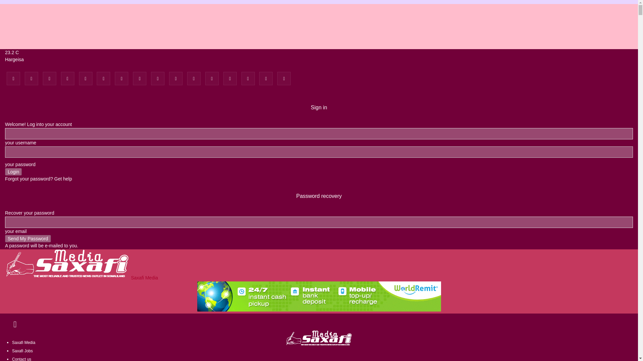 The height and width of the screenshot is (361, 643). Describe the element at coordinates (39, 179) in the screenshot. I see `Forgot your password? Get help` at that location.